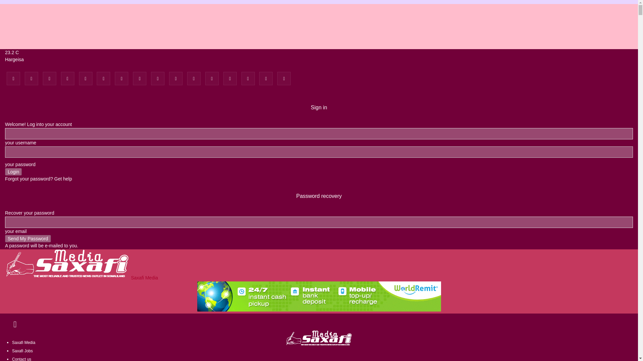 The height and width of the screenshot is (361, 643). Describe the element at coordinates (39, 179) in the screenshot. I see `Forgot your password? Get help` at that location.